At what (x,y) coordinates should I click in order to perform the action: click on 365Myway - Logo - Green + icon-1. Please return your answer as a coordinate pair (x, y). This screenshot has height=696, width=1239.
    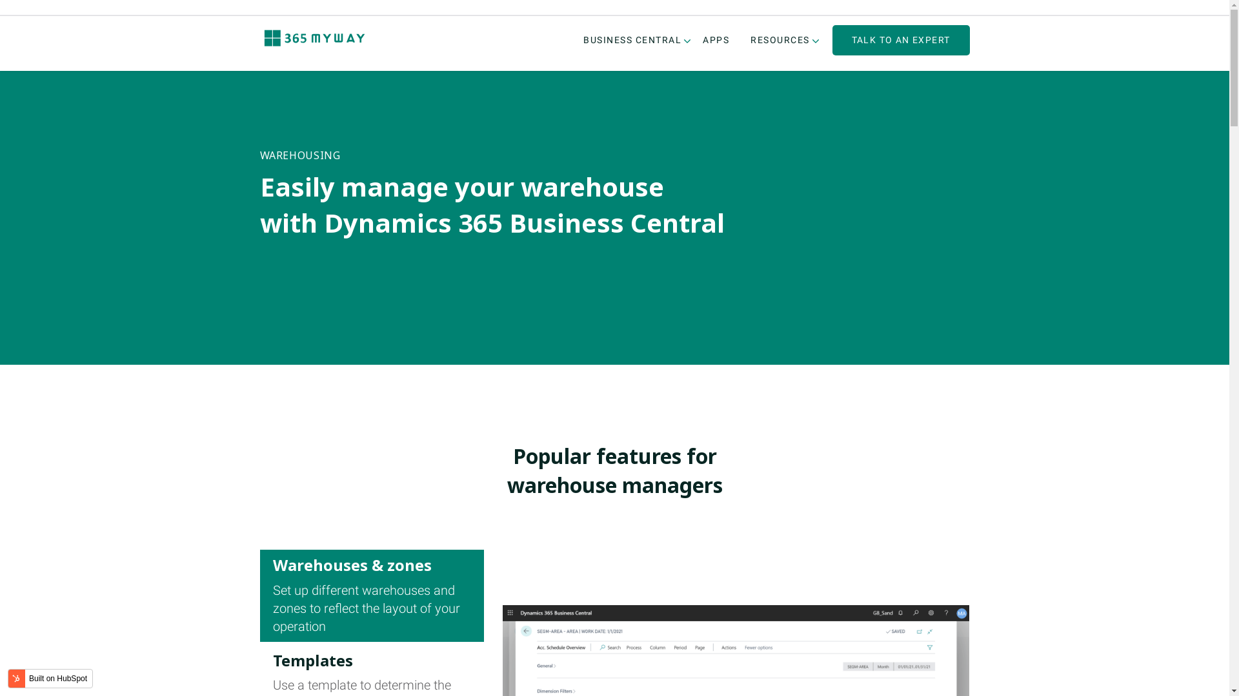
    Looking at the image, I should click on (315, 39).